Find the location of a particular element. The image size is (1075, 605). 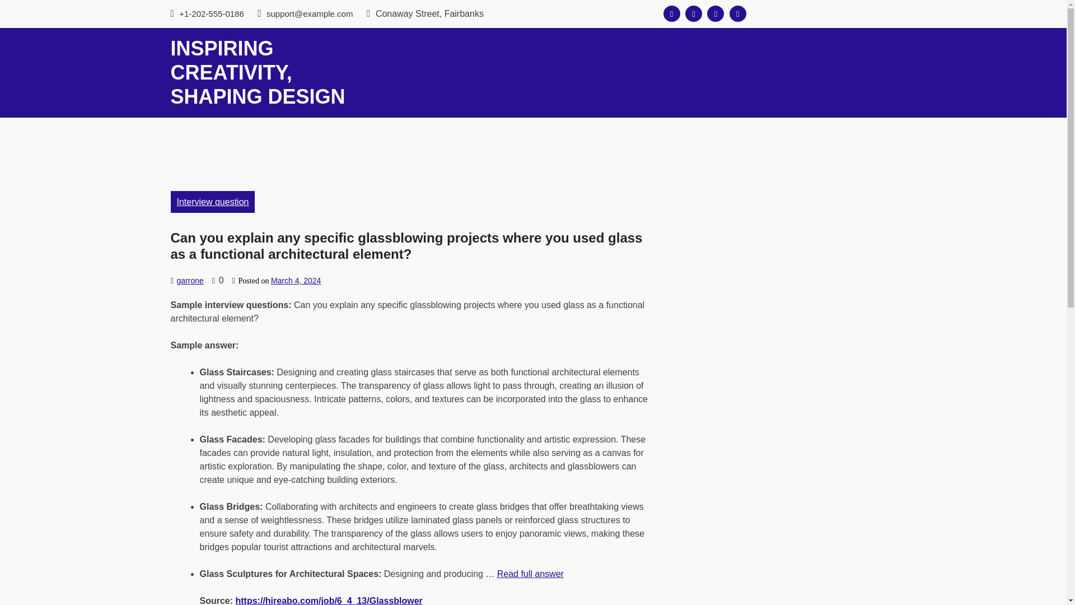

INSPIRING CREATIVITY, SHAPING DESIGN is located at coordinates (258, 72).